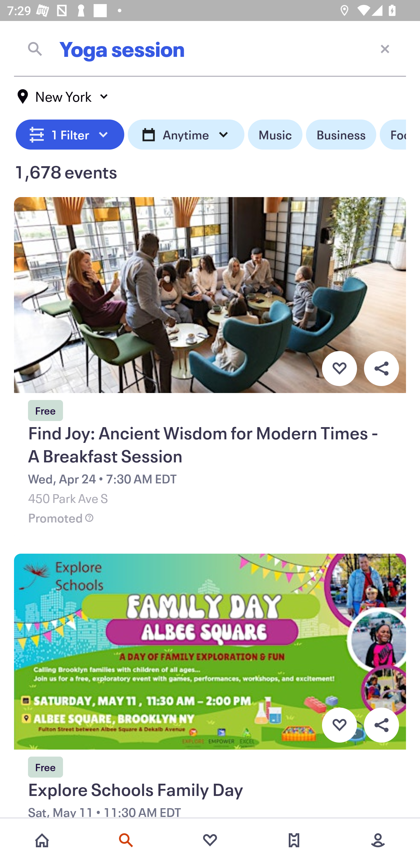  I want to click on Close current screen, so click(385, 48).